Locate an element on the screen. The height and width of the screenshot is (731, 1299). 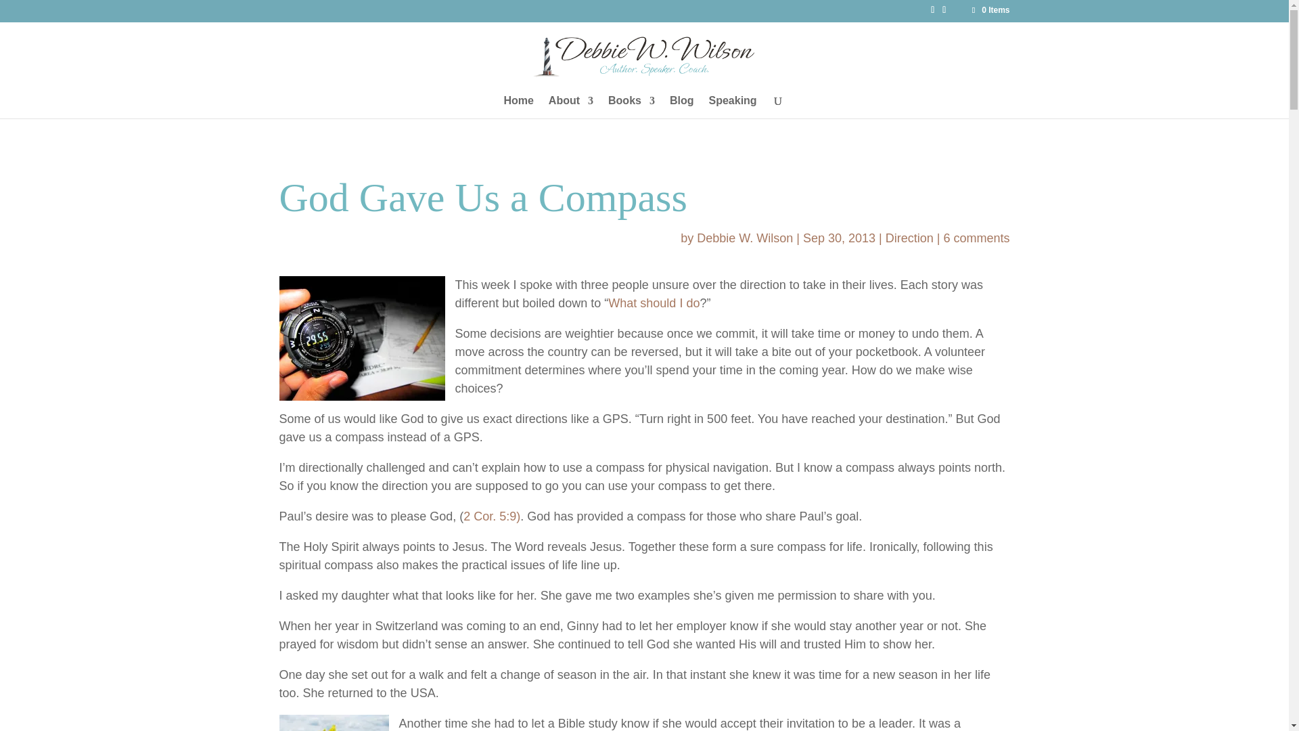
Speaking is located at coordinates (732, 107).